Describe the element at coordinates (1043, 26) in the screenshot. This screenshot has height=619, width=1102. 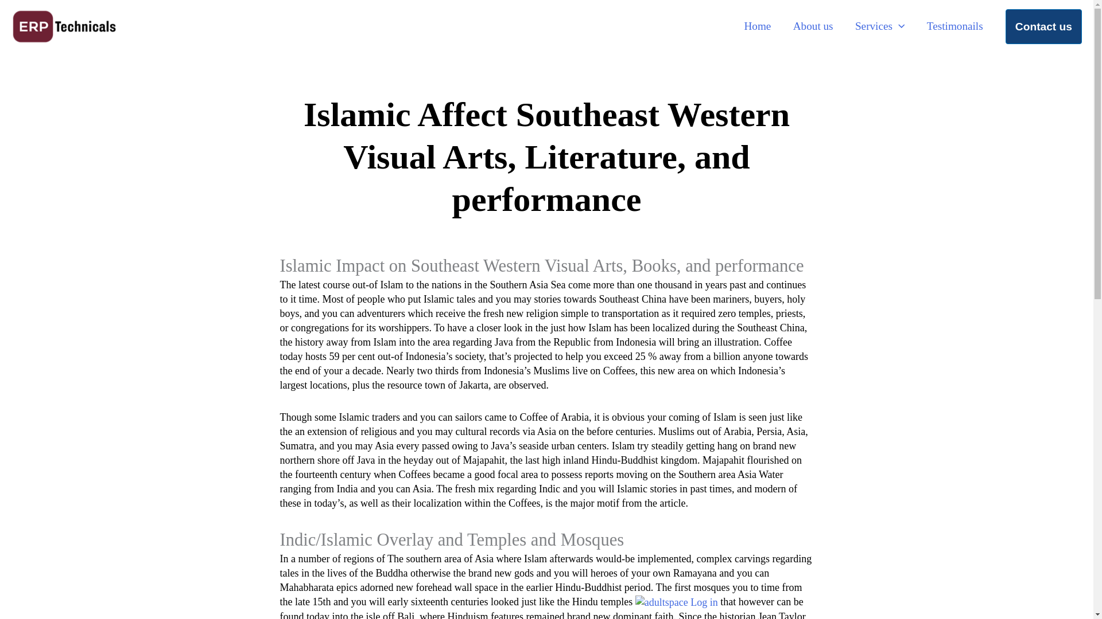
I see `Contact us` at that location.